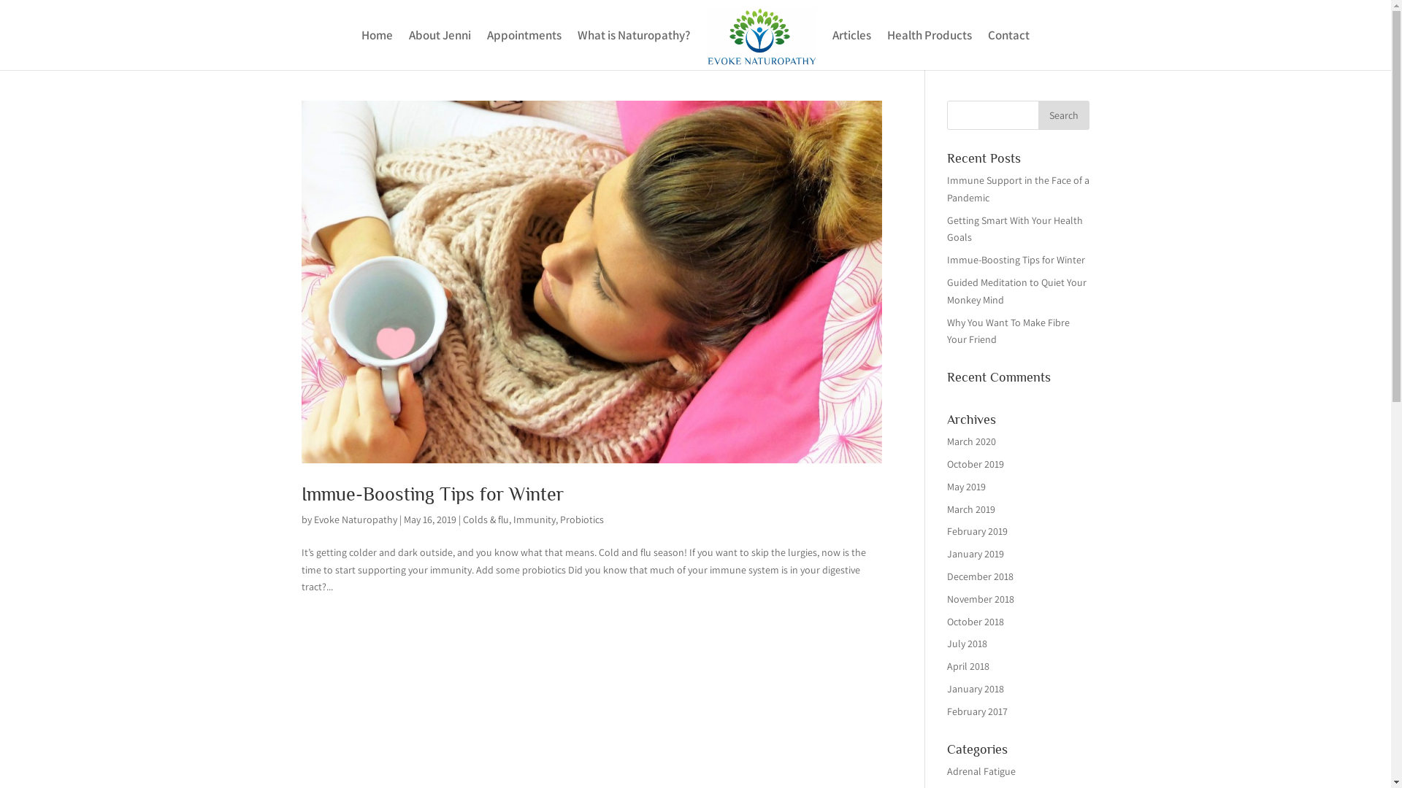 The image size is (1402, 788). What do you see at coordinates (930, 50) in the screenshot?
I see `Health Products` at bounding box center [930, 50].